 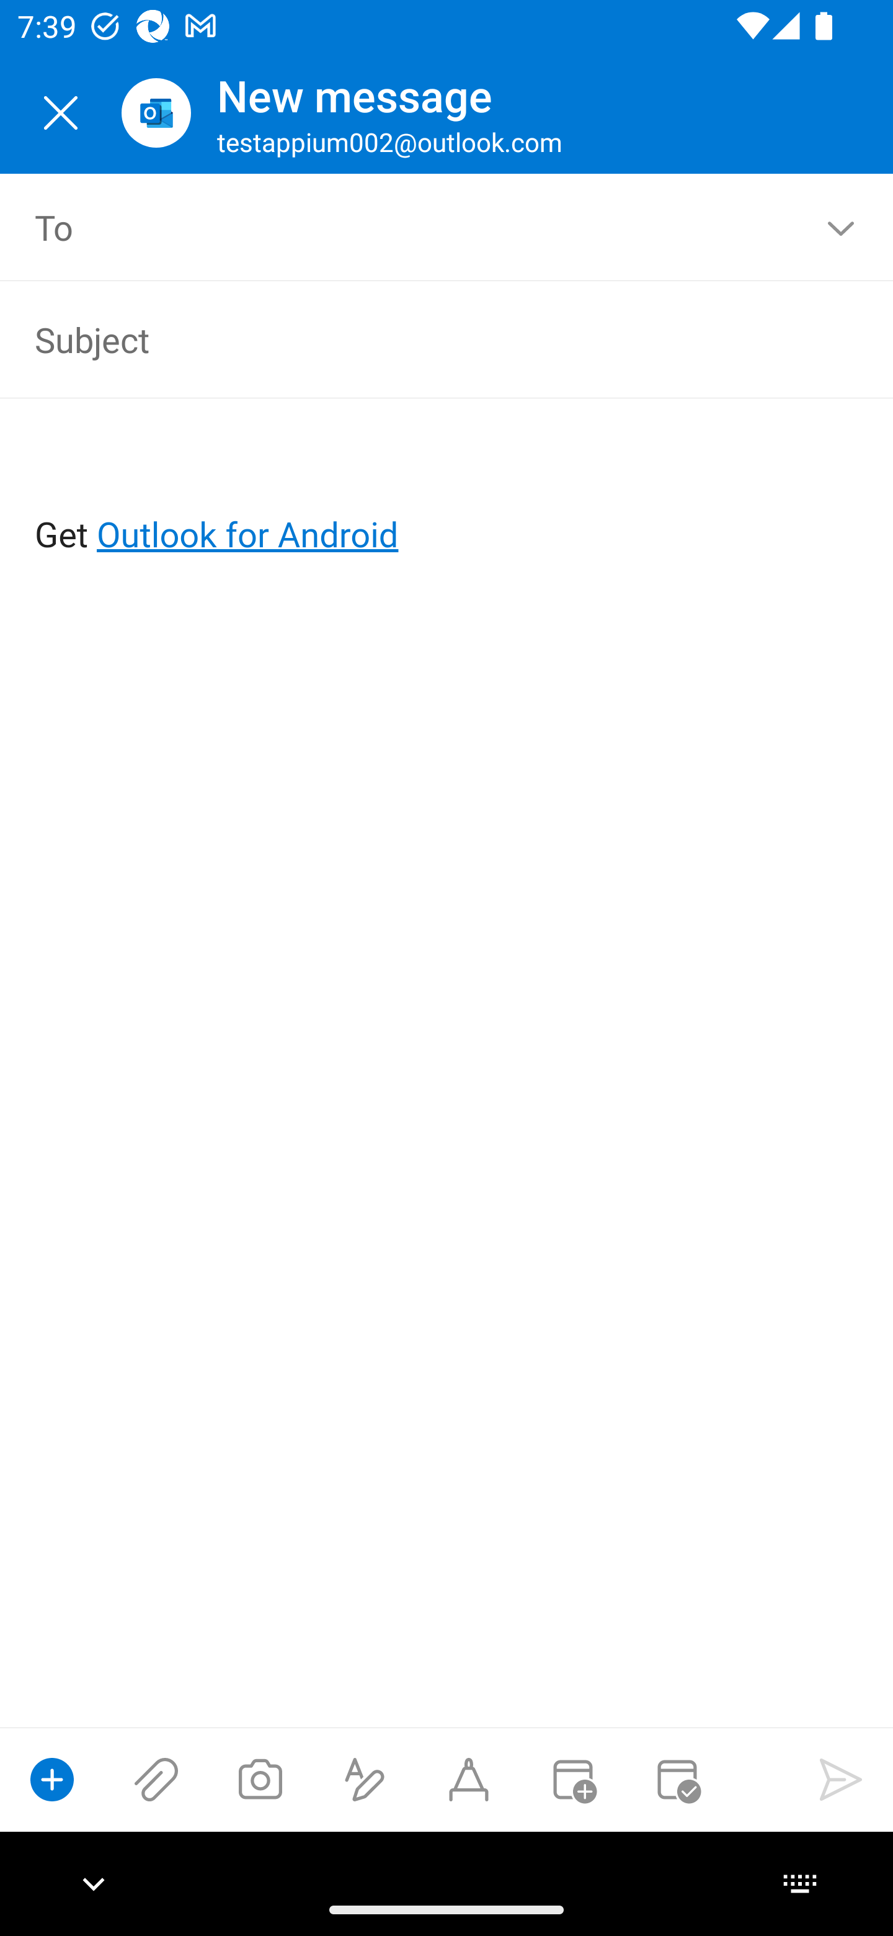 I want to click on Start Ink compose, so click(x=469, y=1779).